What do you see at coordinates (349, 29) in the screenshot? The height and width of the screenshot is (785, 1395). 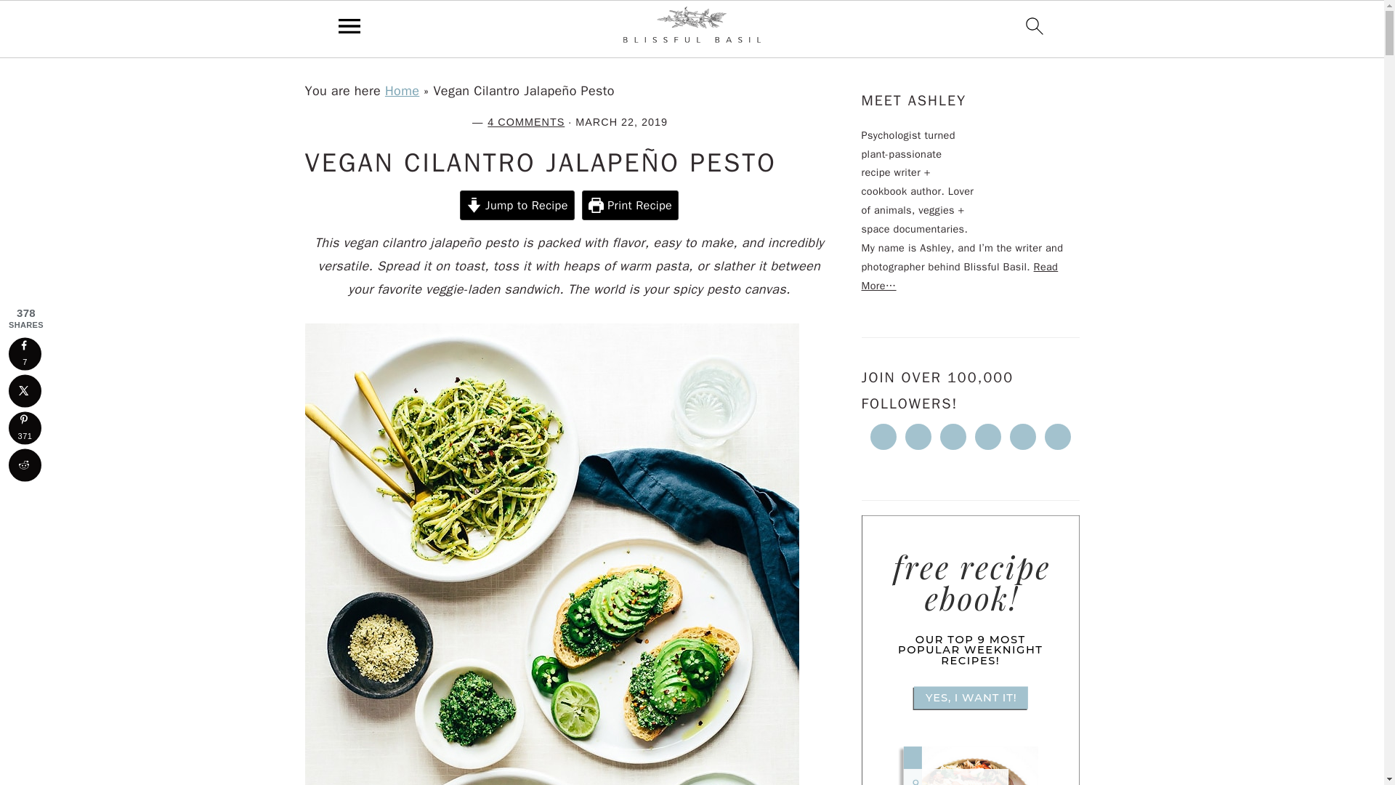 I see `menu icon` at bounding box center [349, 29].